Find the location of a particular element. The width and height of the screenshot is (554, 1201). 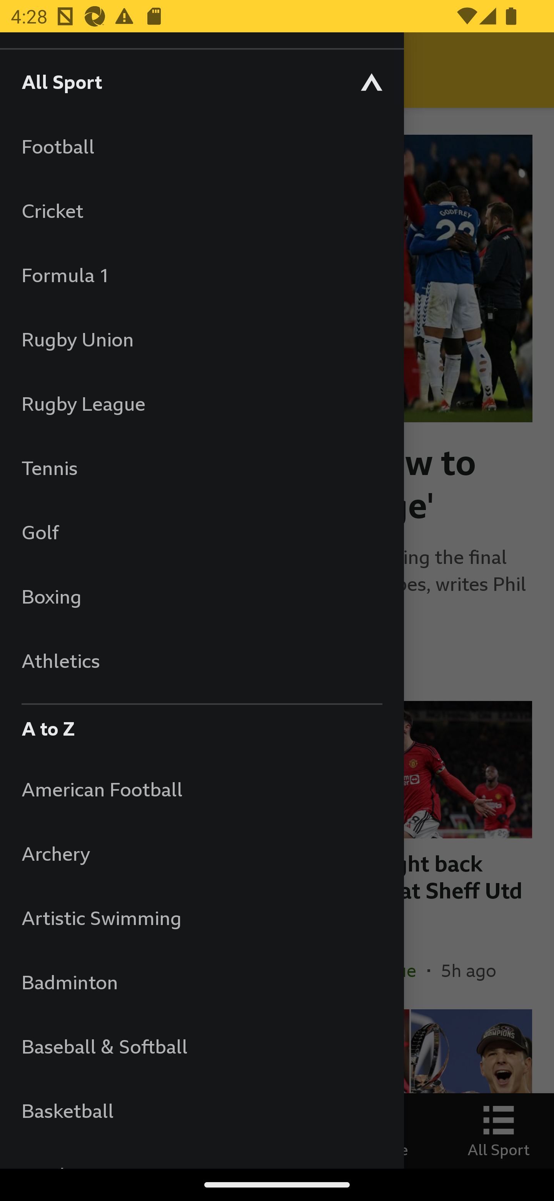

American Football is located at coordinates (202, 789).